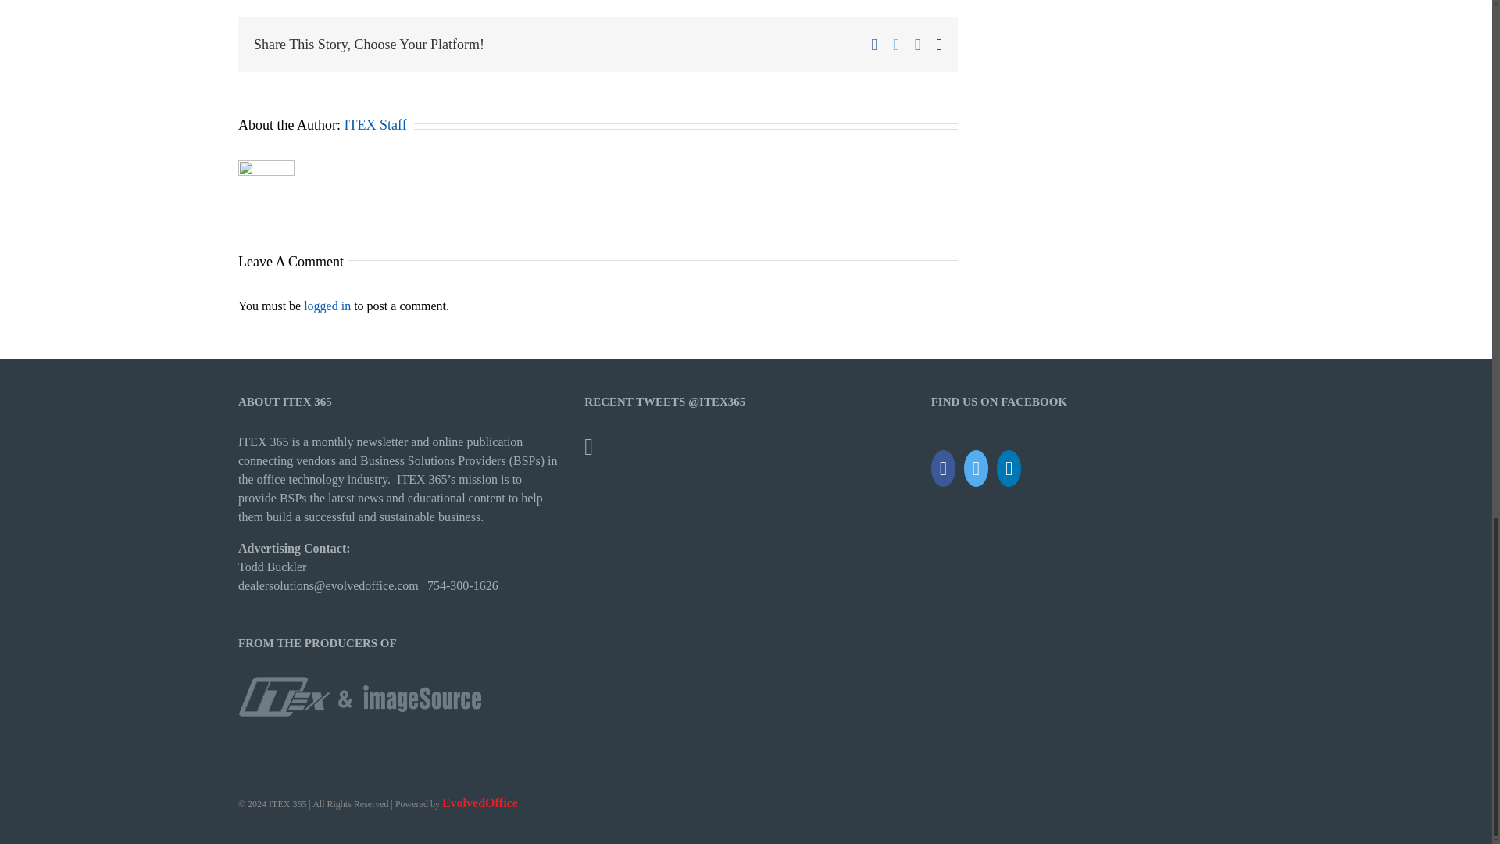 The height and width of the screenshot is (844, 1500). Describe the element at coordinates (361, 696) in the screenshot. I see `Screen-Shot-2017-03-21-at-3.01.02-PM` at that location.